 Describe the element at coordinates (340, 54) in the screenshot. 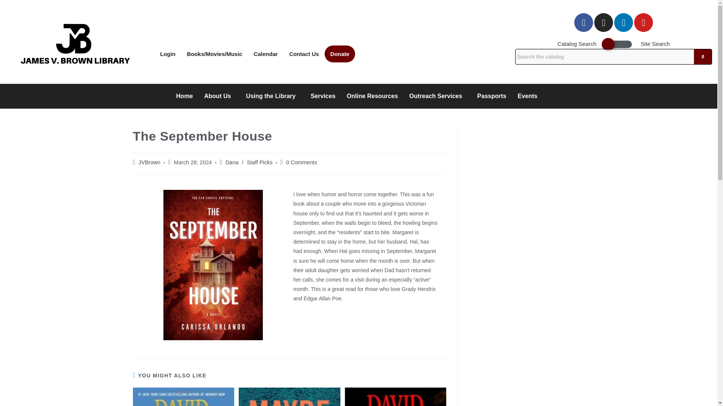

I see `Donate` at that location.